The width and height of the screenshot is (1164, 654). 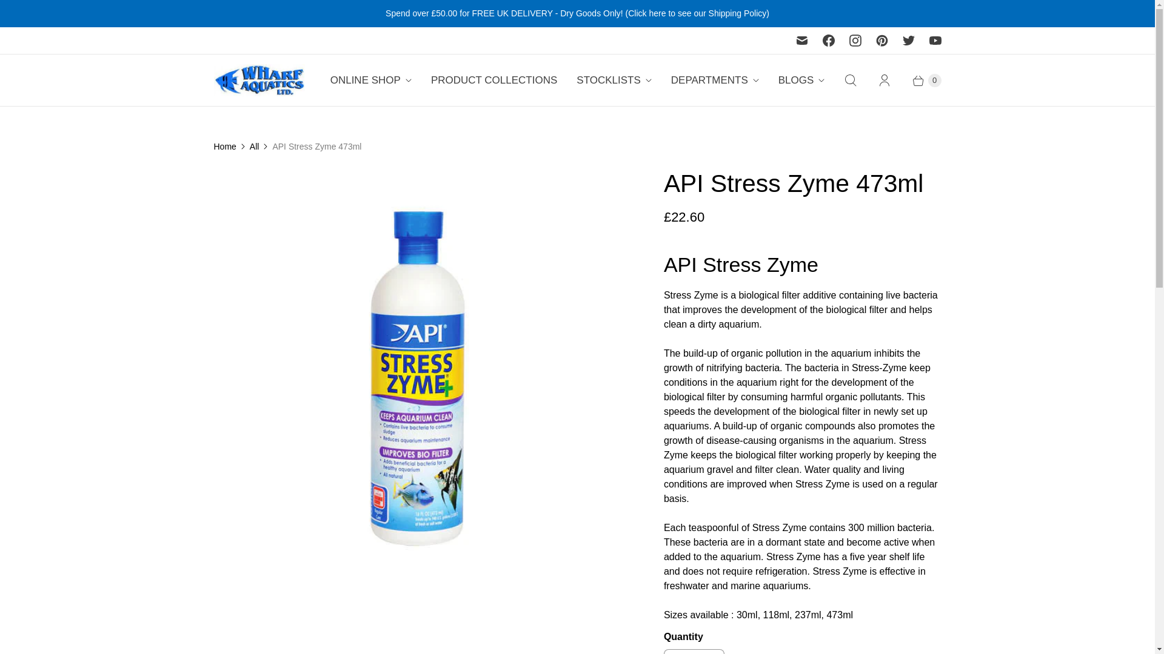 I want to click on 0, so click(x=920, y=80).